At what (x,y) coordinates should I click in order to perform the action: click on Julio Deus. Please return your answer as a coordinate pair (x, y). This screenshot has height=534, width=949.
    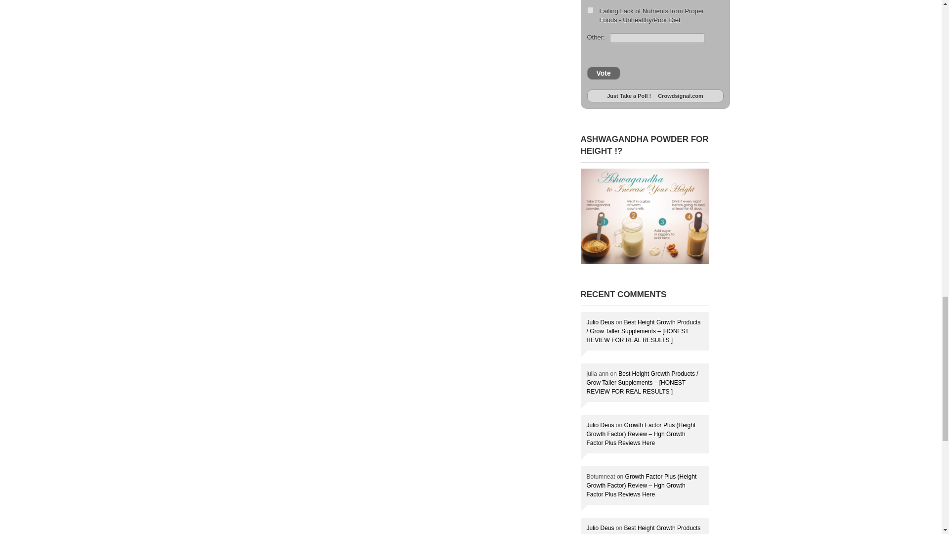
    Looking at the image, I should click on (600, 322).